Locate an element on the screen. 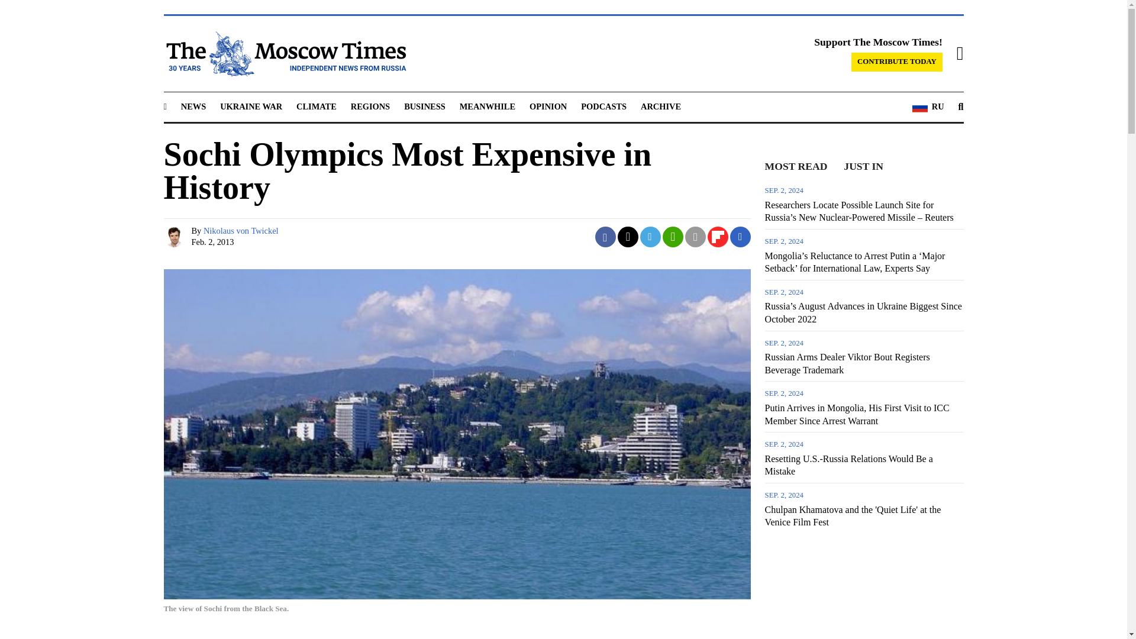 This screenshot has width=1136, height=639. REGIONS is located at coordinates (370, 106).